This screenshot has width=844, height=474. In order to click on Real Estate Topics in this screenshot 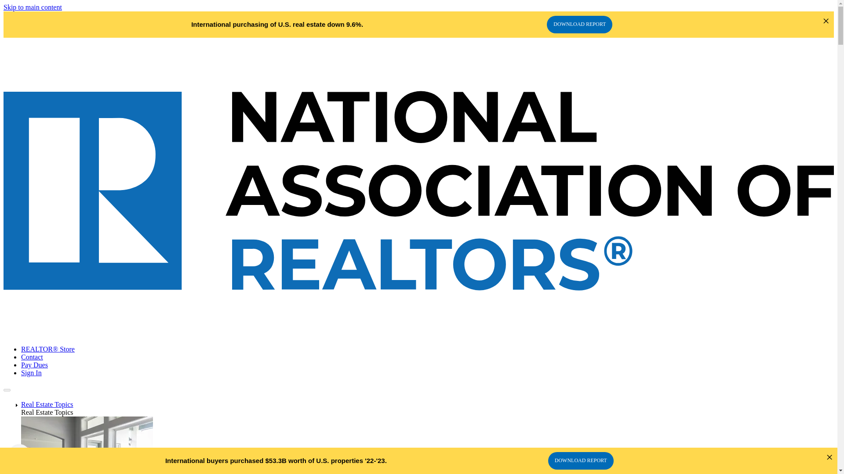, I will do `click(47, 404)`.